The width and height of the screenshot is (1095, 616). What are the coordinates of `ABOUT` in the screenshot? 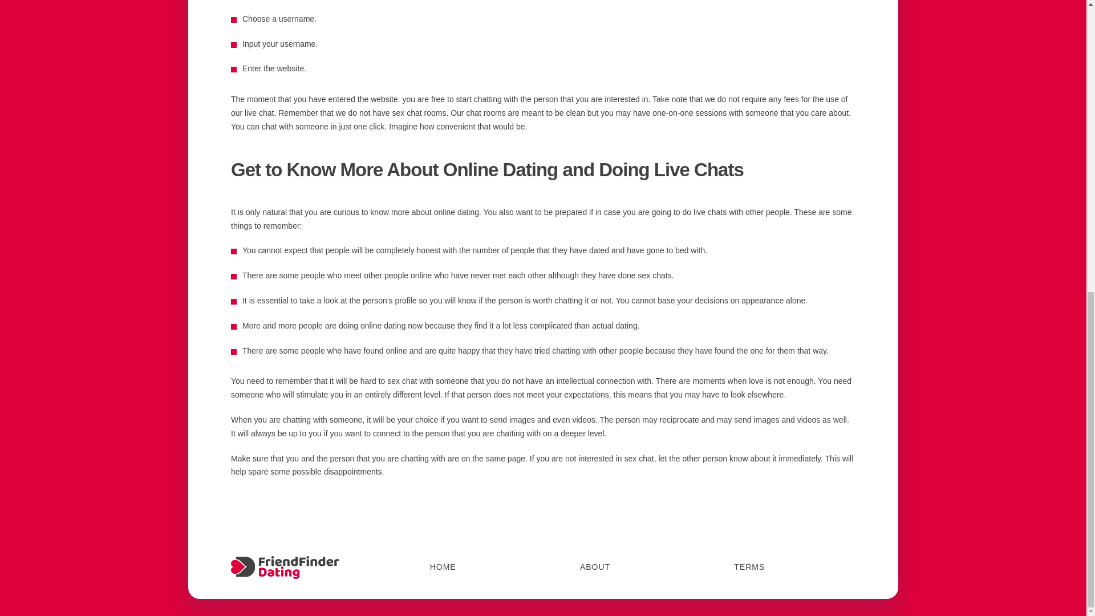 It's located at (595, 568).